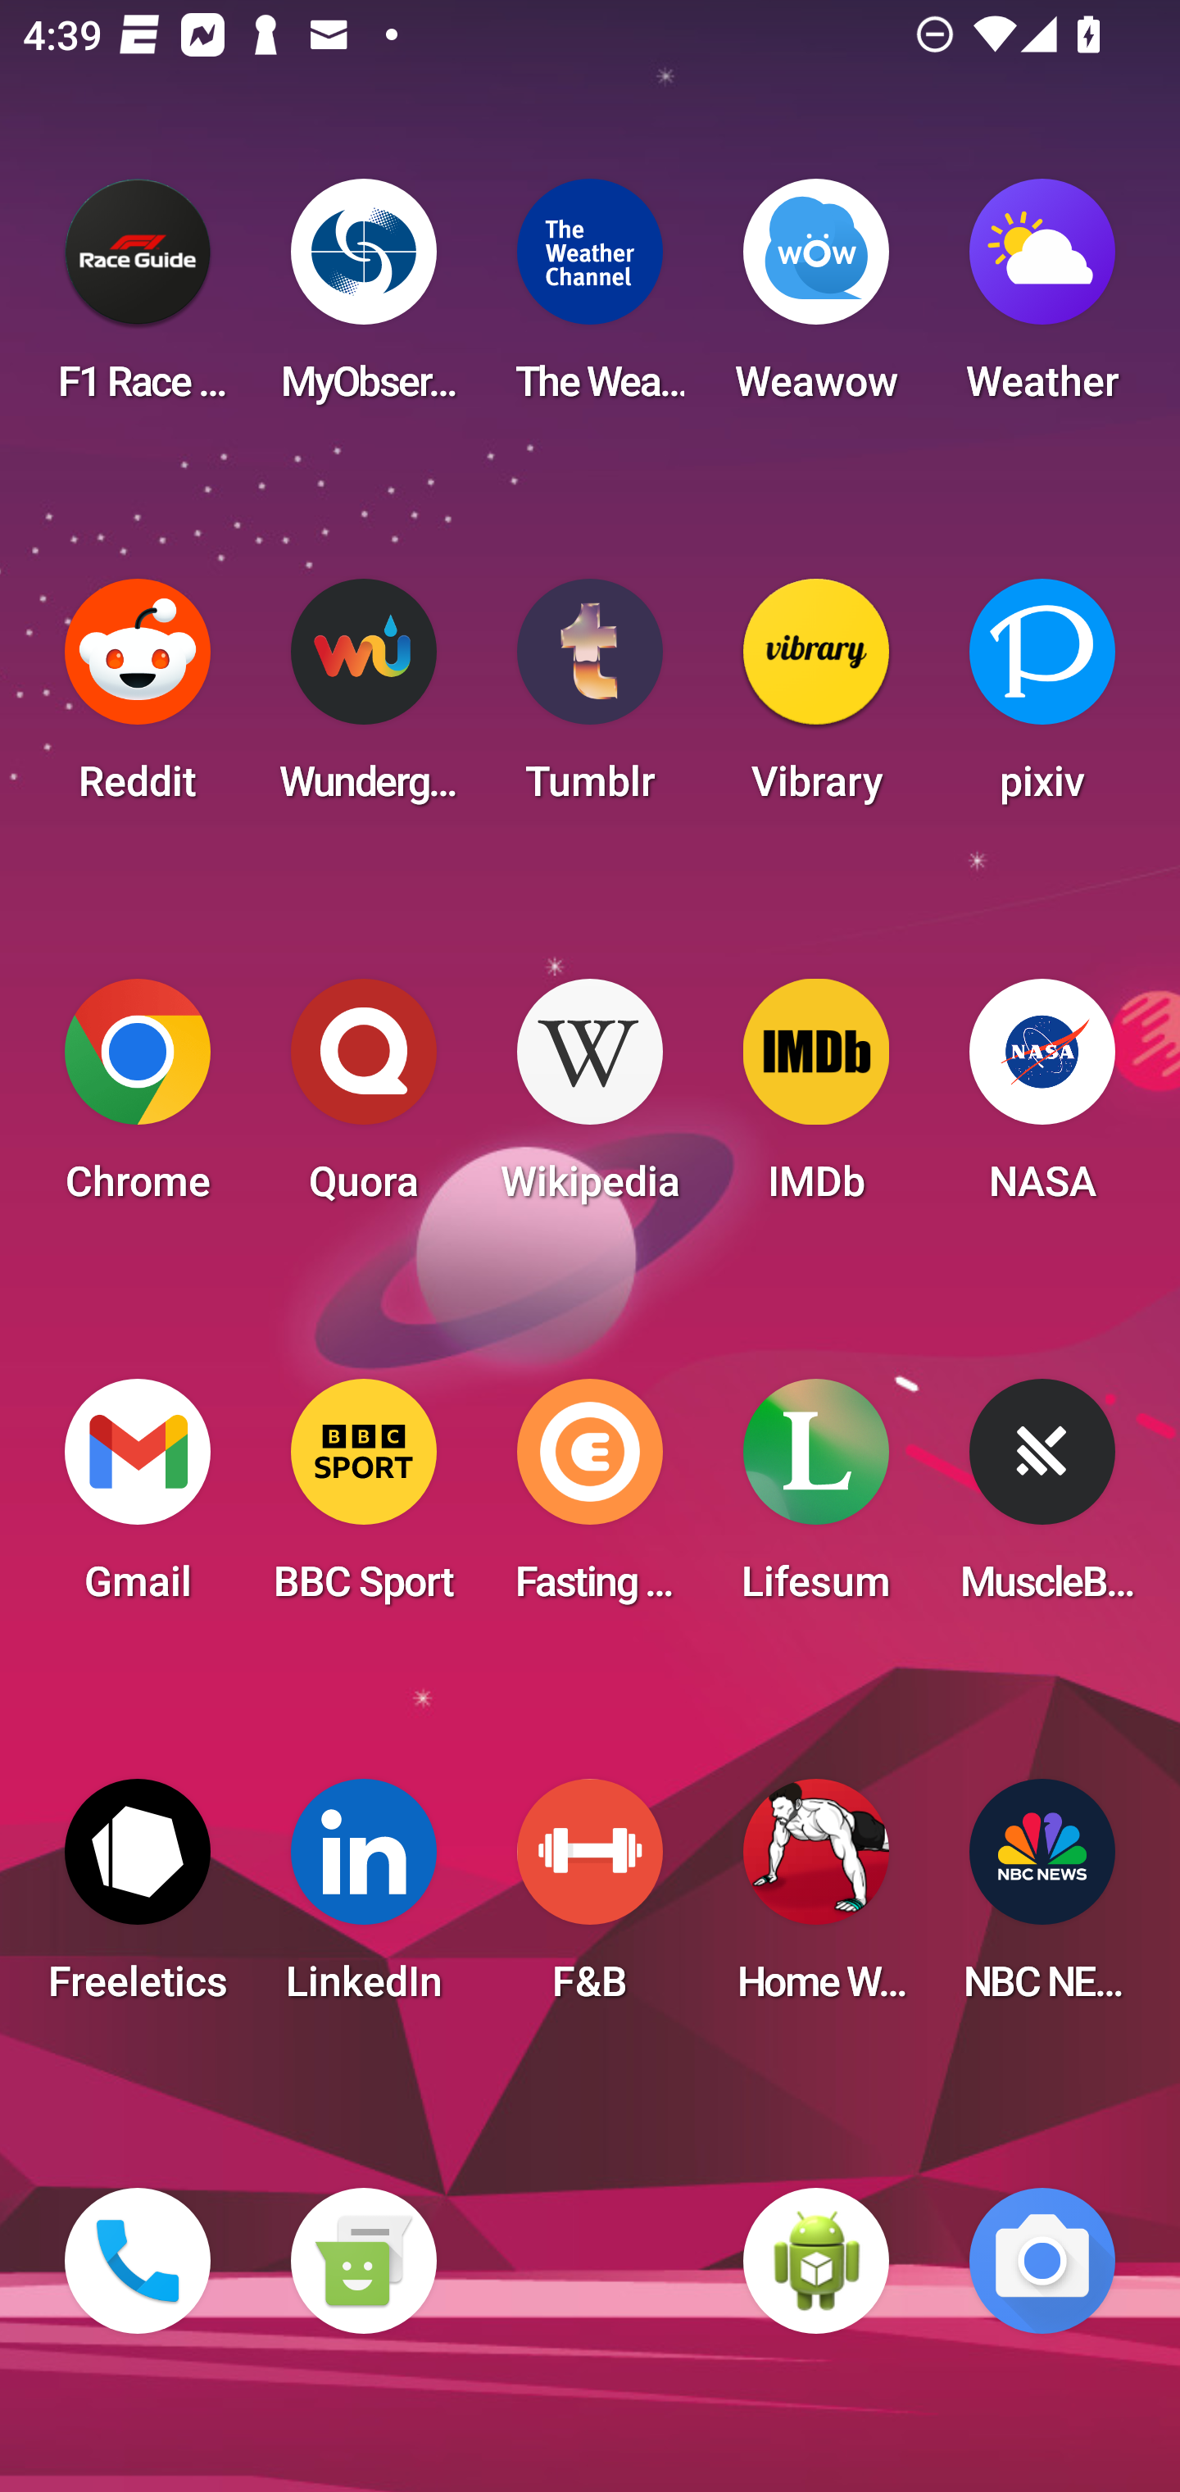 The width and height of the screenshot is (1180, 2492). What do you see at coordinates (1042, 300) in the screenshot?
I see `Weather` at bounding box center [1042, 300].